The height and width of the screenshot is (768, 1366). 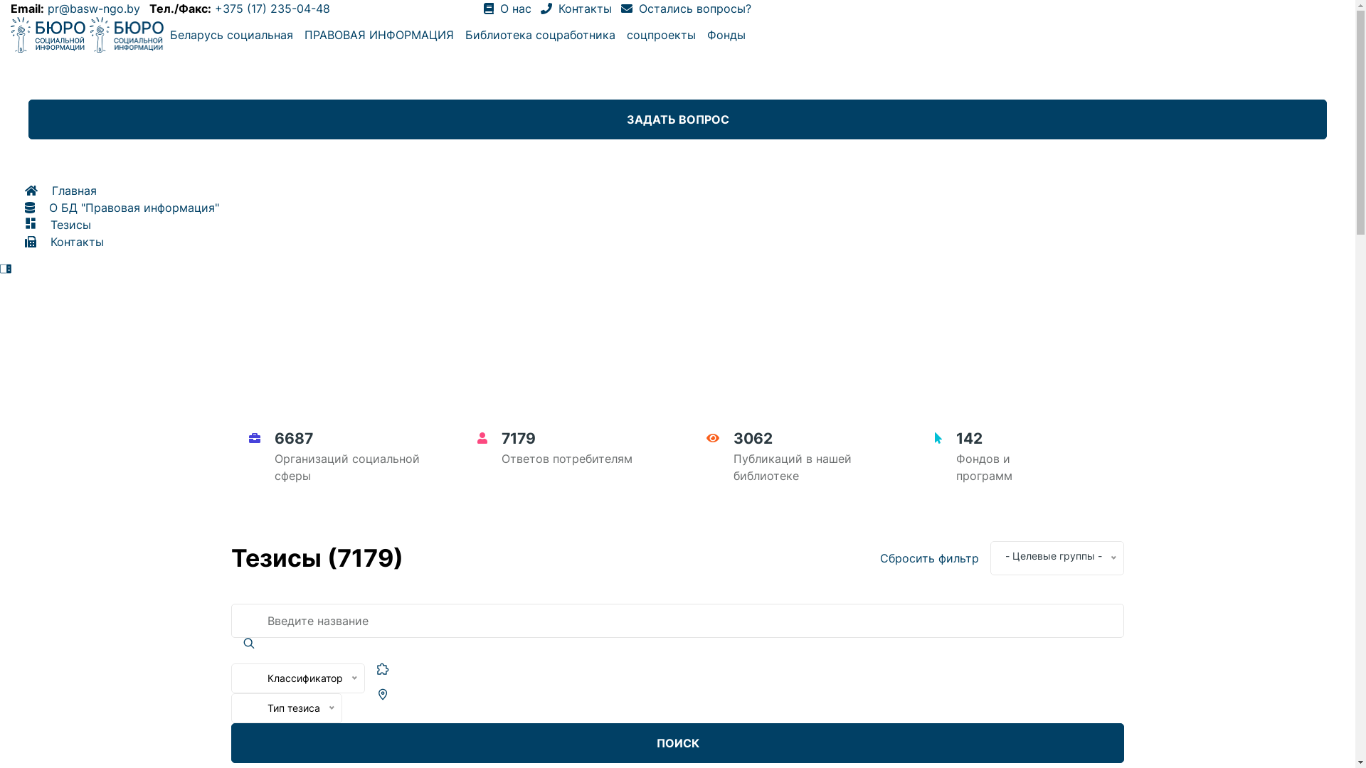 What do you see at coordinates (94, 9) in the screenshot?
I see `pr@basw-ngo.by` at bounding box center [94, 9].